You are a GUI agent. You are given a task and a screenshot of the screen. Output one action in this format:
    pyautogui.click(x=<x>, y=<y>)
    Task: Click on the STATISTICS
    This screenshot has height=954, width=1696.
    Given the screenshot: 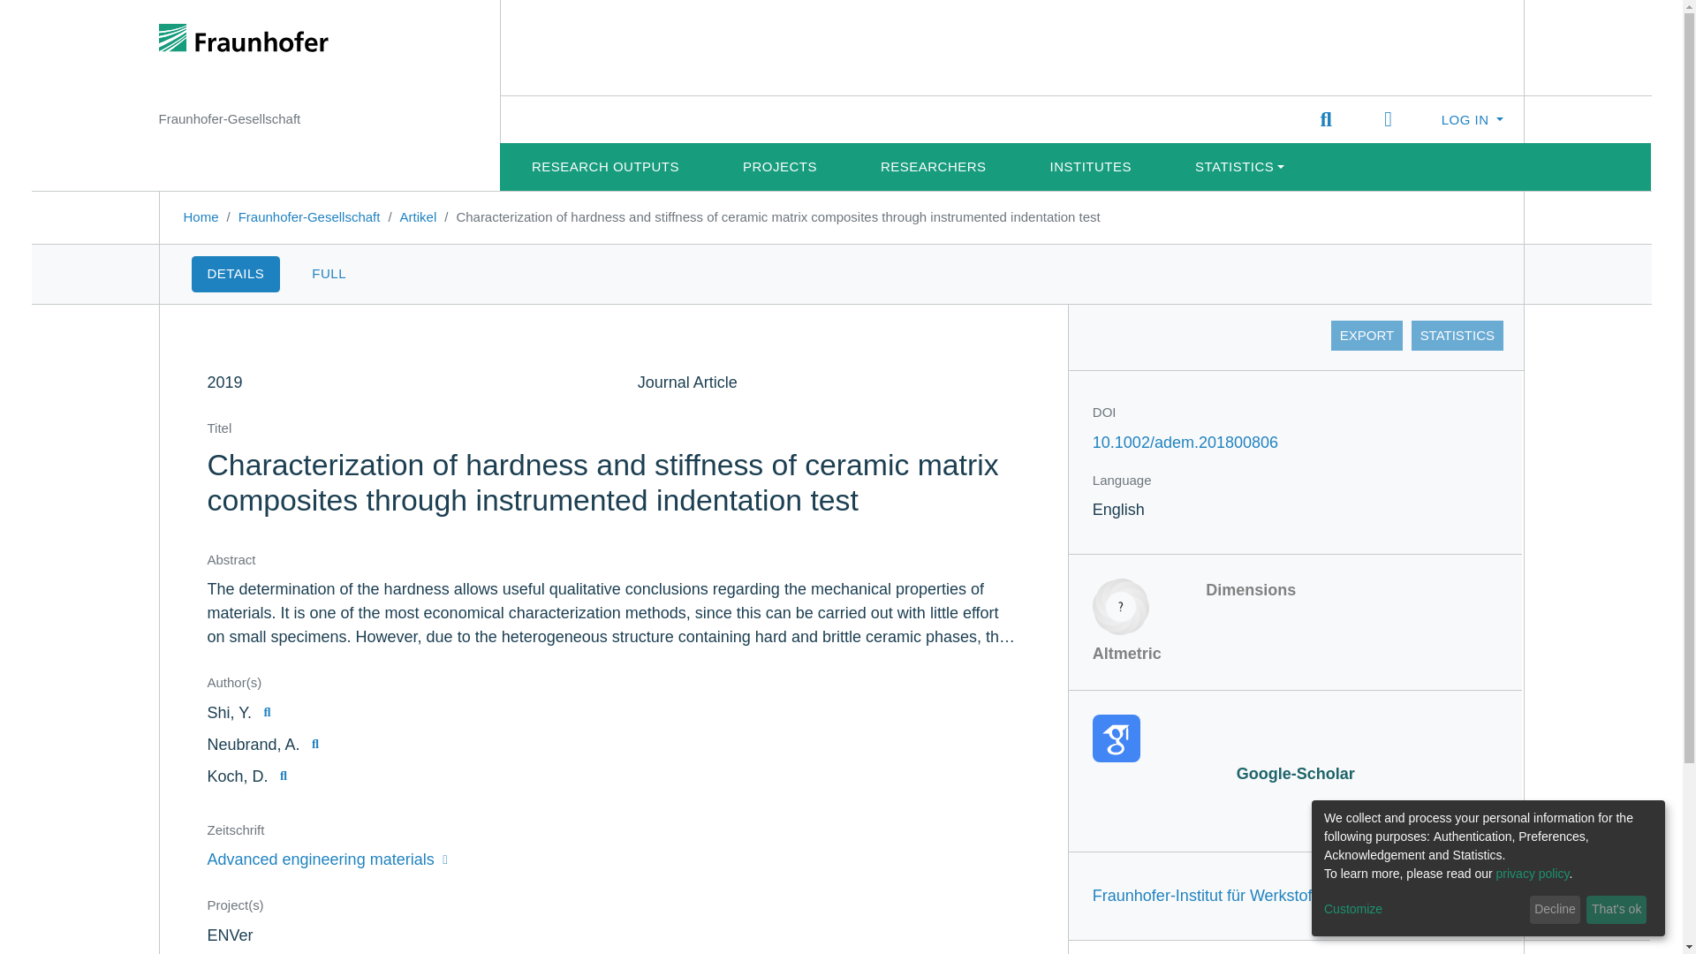 What is the action you would take?
    pyautogui.click(x=1457, y=336)
    